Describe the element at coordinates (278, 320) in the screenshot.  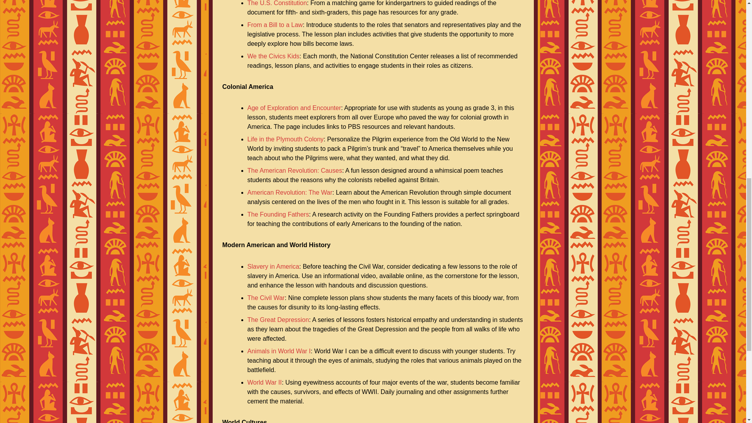
I see `The Great Depression` at that location.